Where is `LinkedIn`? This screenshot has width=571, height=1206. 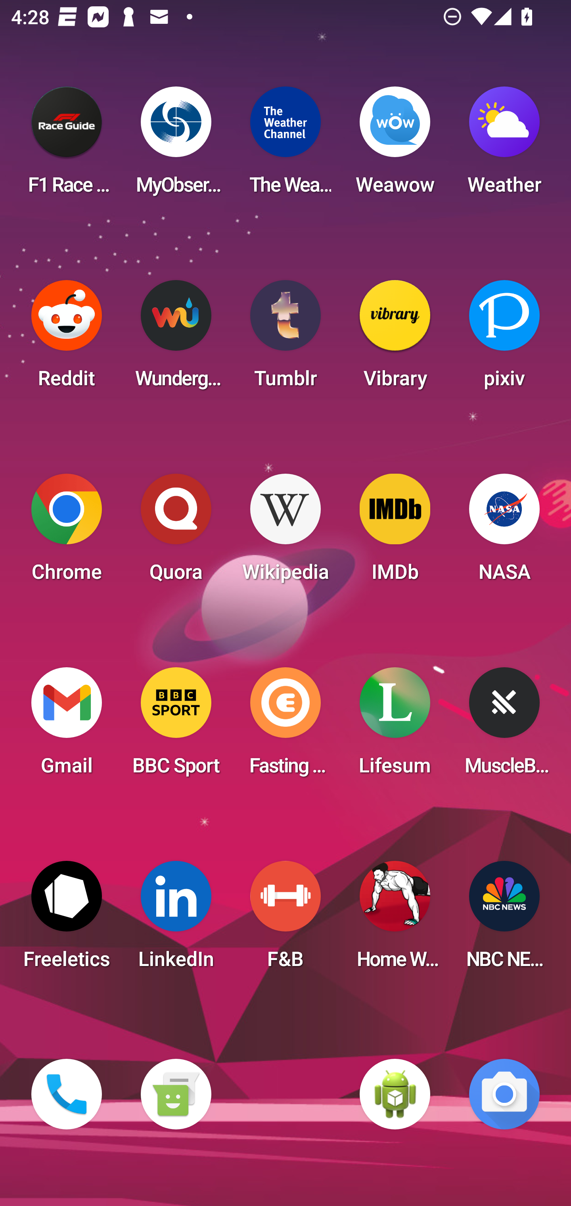
LinkedIn is located at coordinates (176, 920).